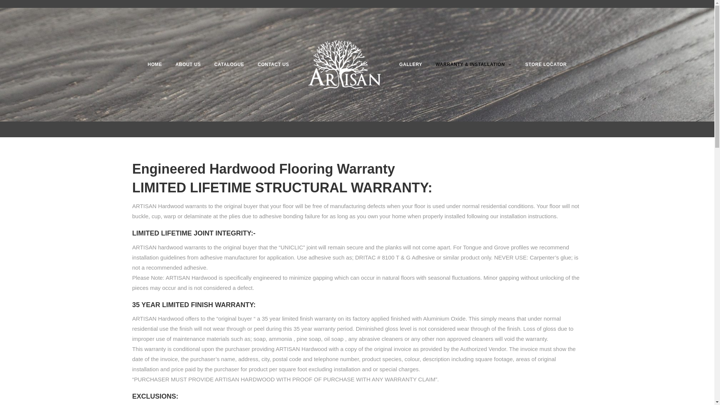 The width and height of the screenshot is (720, 405). What do you see at coordinates (474, 64) in the screenshot?
I see `WARRANTY & INSTALLATION` at bounding box center [474, 64].